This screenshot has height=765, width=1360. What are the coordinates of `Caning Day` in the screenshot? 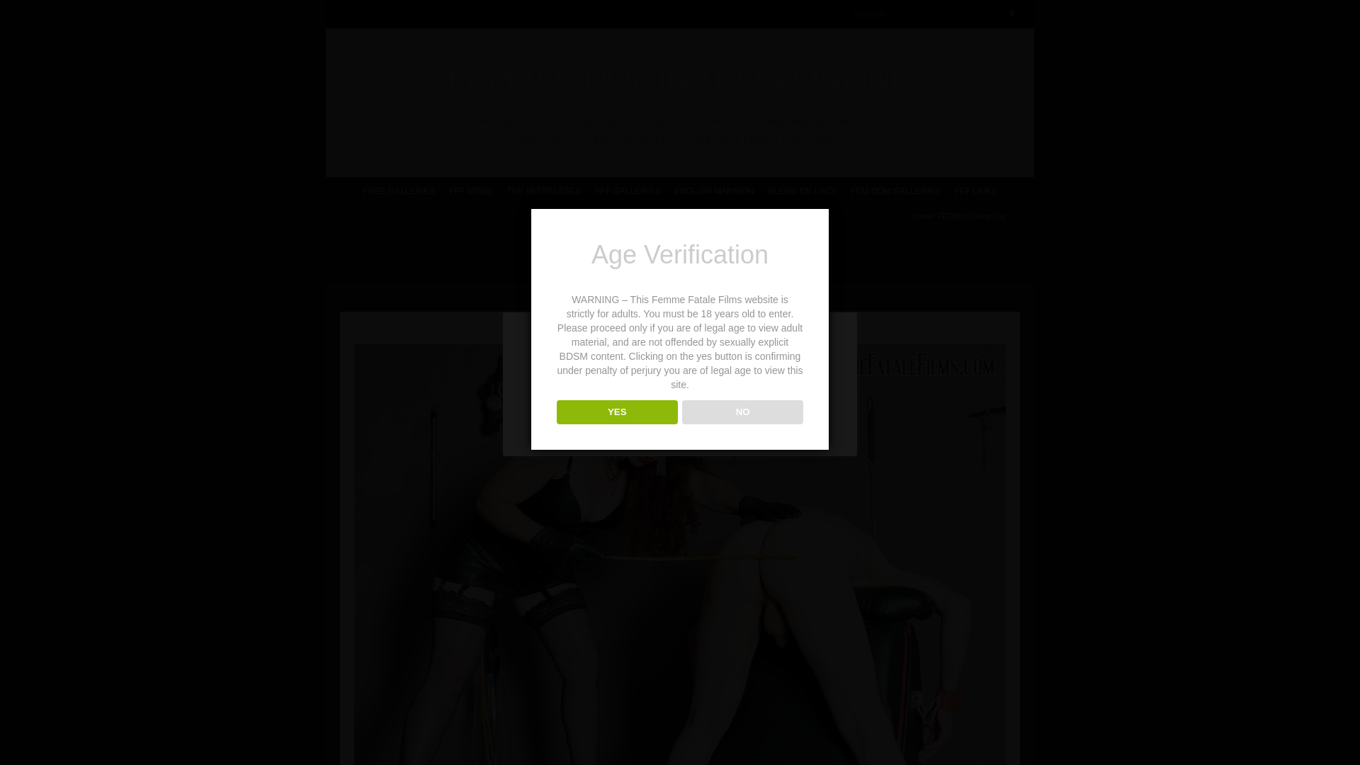 It's located at (390, 320).